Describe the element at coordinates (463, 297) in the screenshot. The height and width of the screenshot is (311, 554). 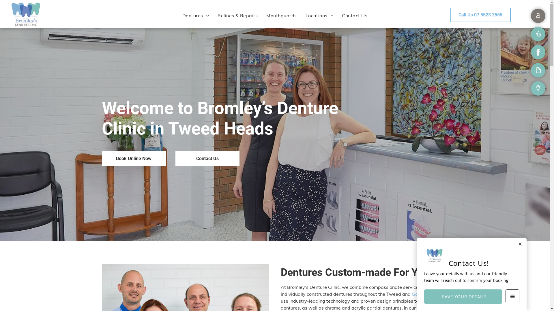
I see `LEAVE YOUR DETAILS` at that location.